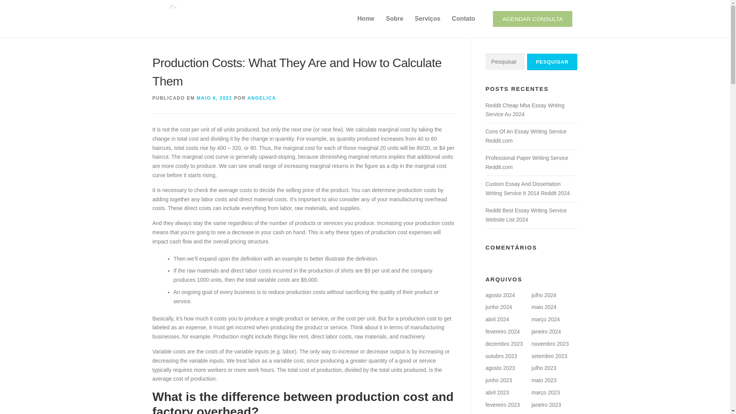  Describe the element at coordinates (500, 368) in the screenshot. I see `agosto 2023` at that location.